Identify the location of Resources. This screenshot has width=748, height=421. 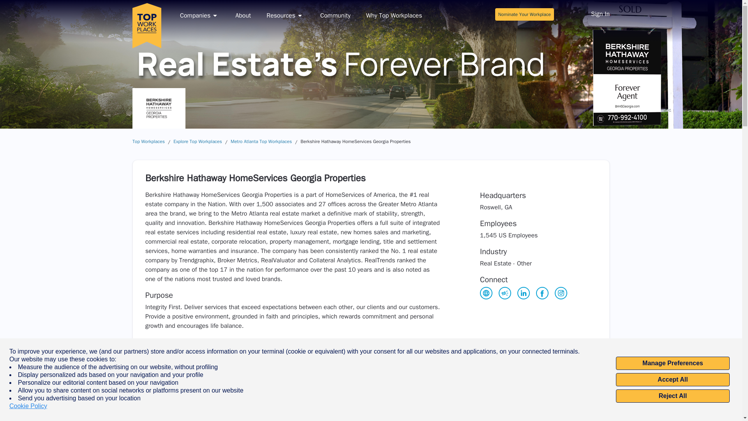
(285, 16).